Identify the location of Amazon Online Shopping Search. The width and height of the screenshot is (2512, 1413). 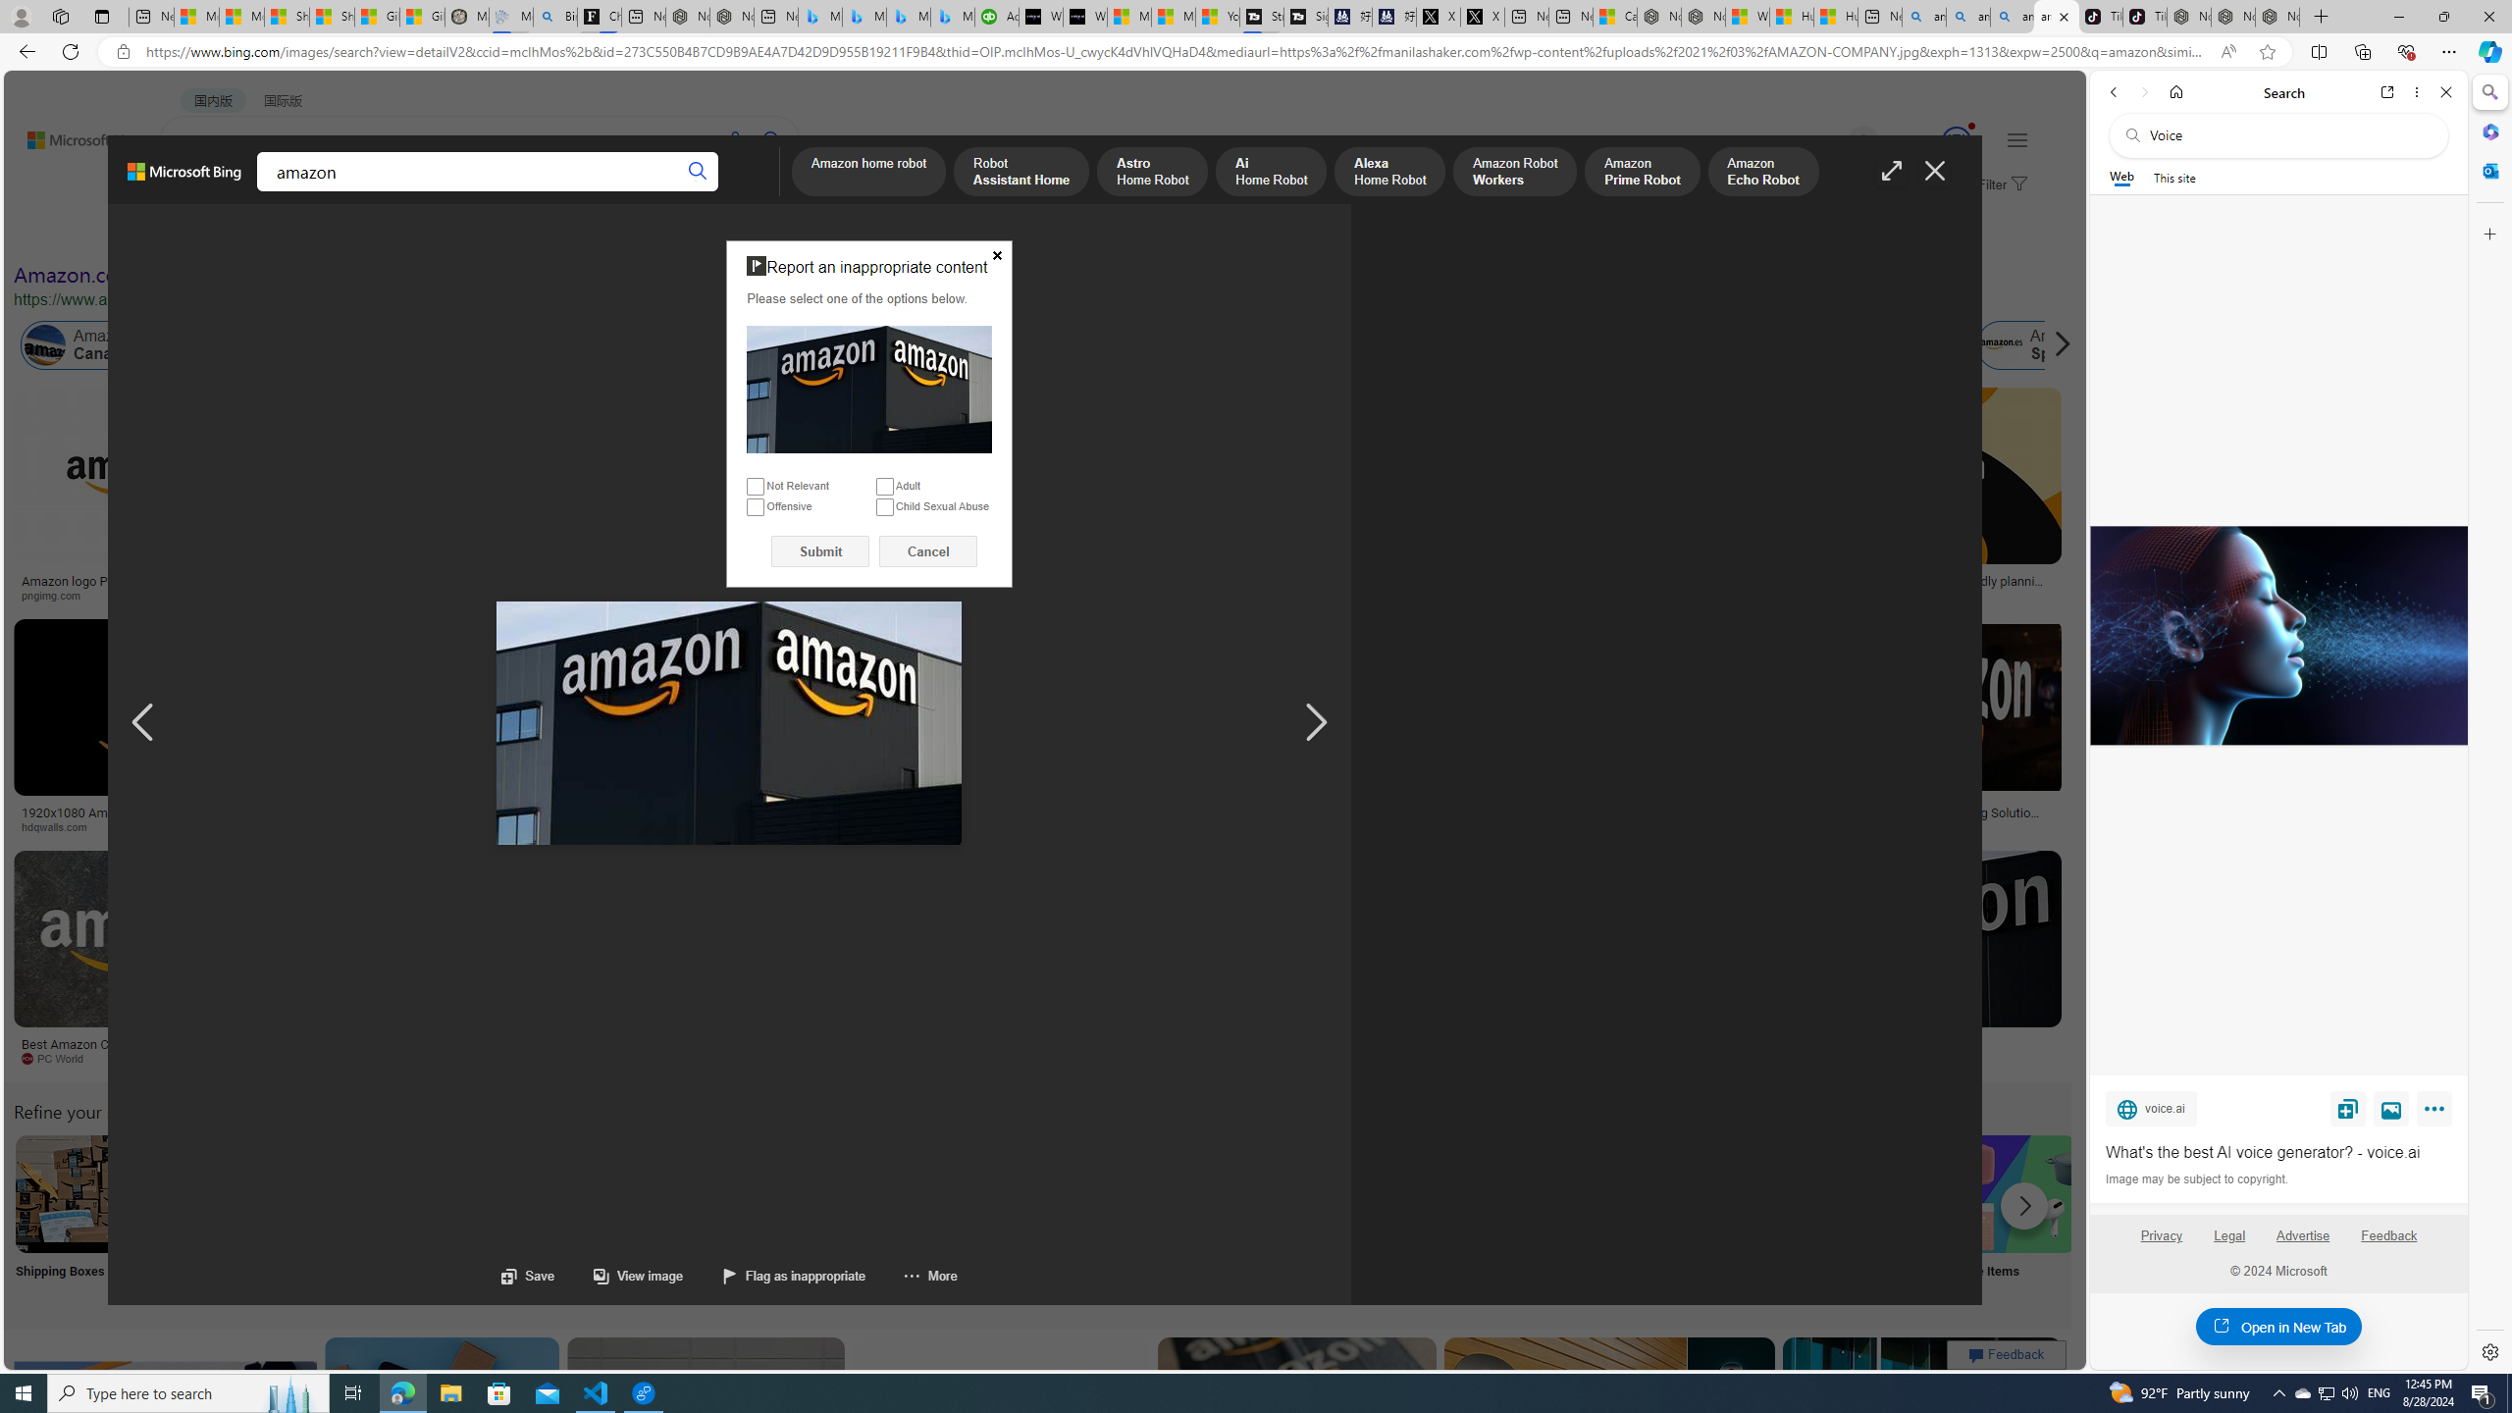
(204, 1193).